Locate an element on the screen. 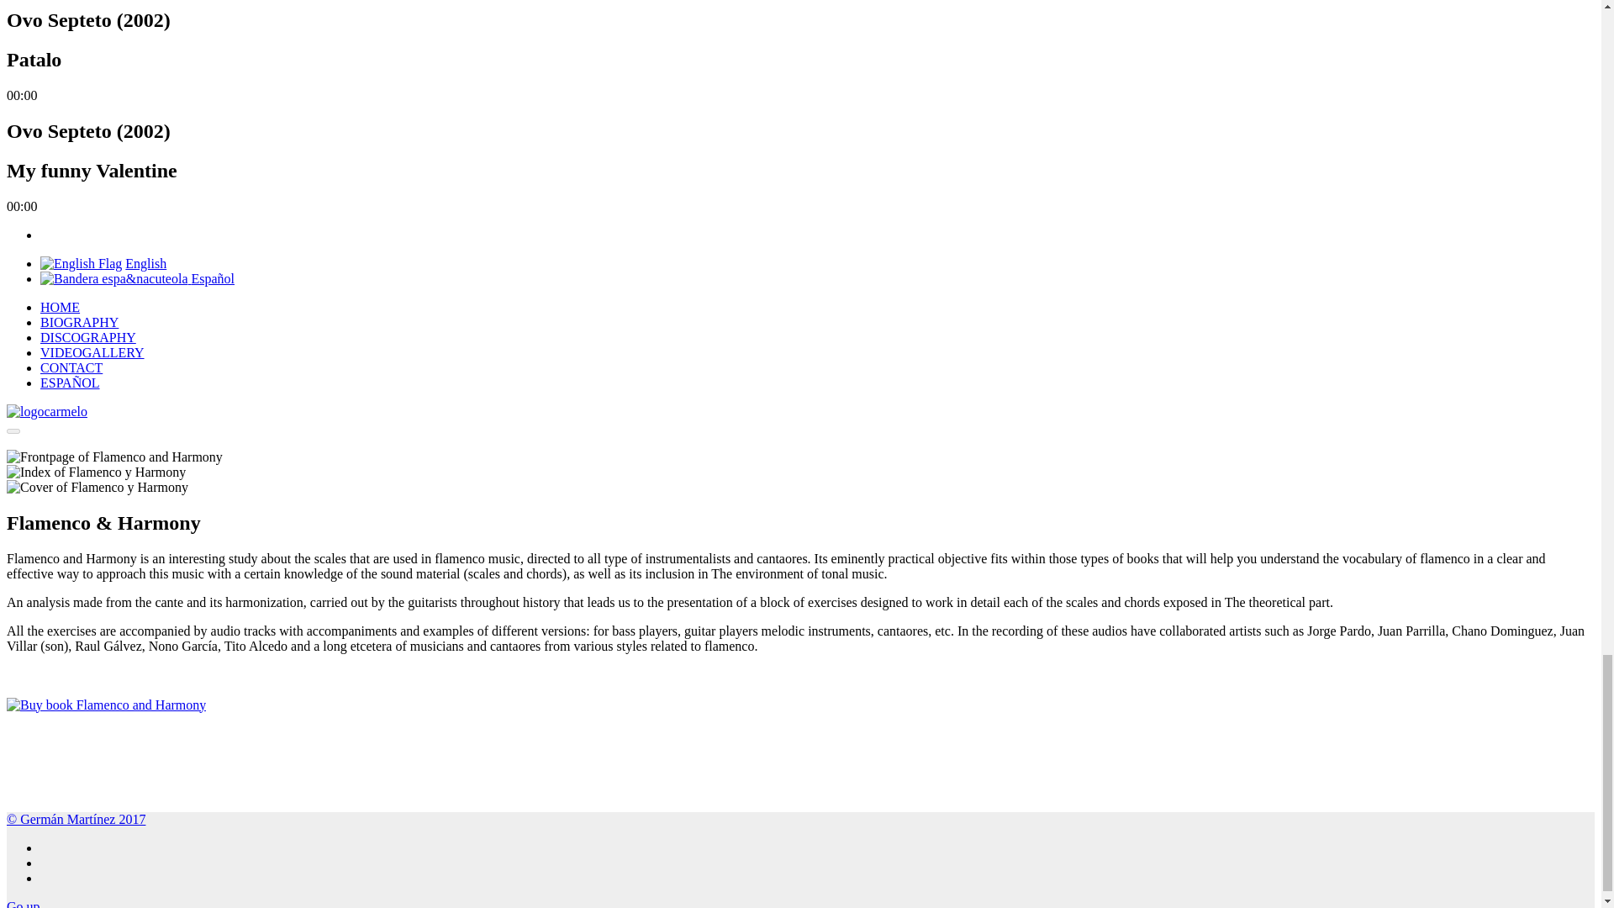 The height and width of the screenshot is (908, 1614). VIDEOGALLERY is located at coordinates (92, 352).